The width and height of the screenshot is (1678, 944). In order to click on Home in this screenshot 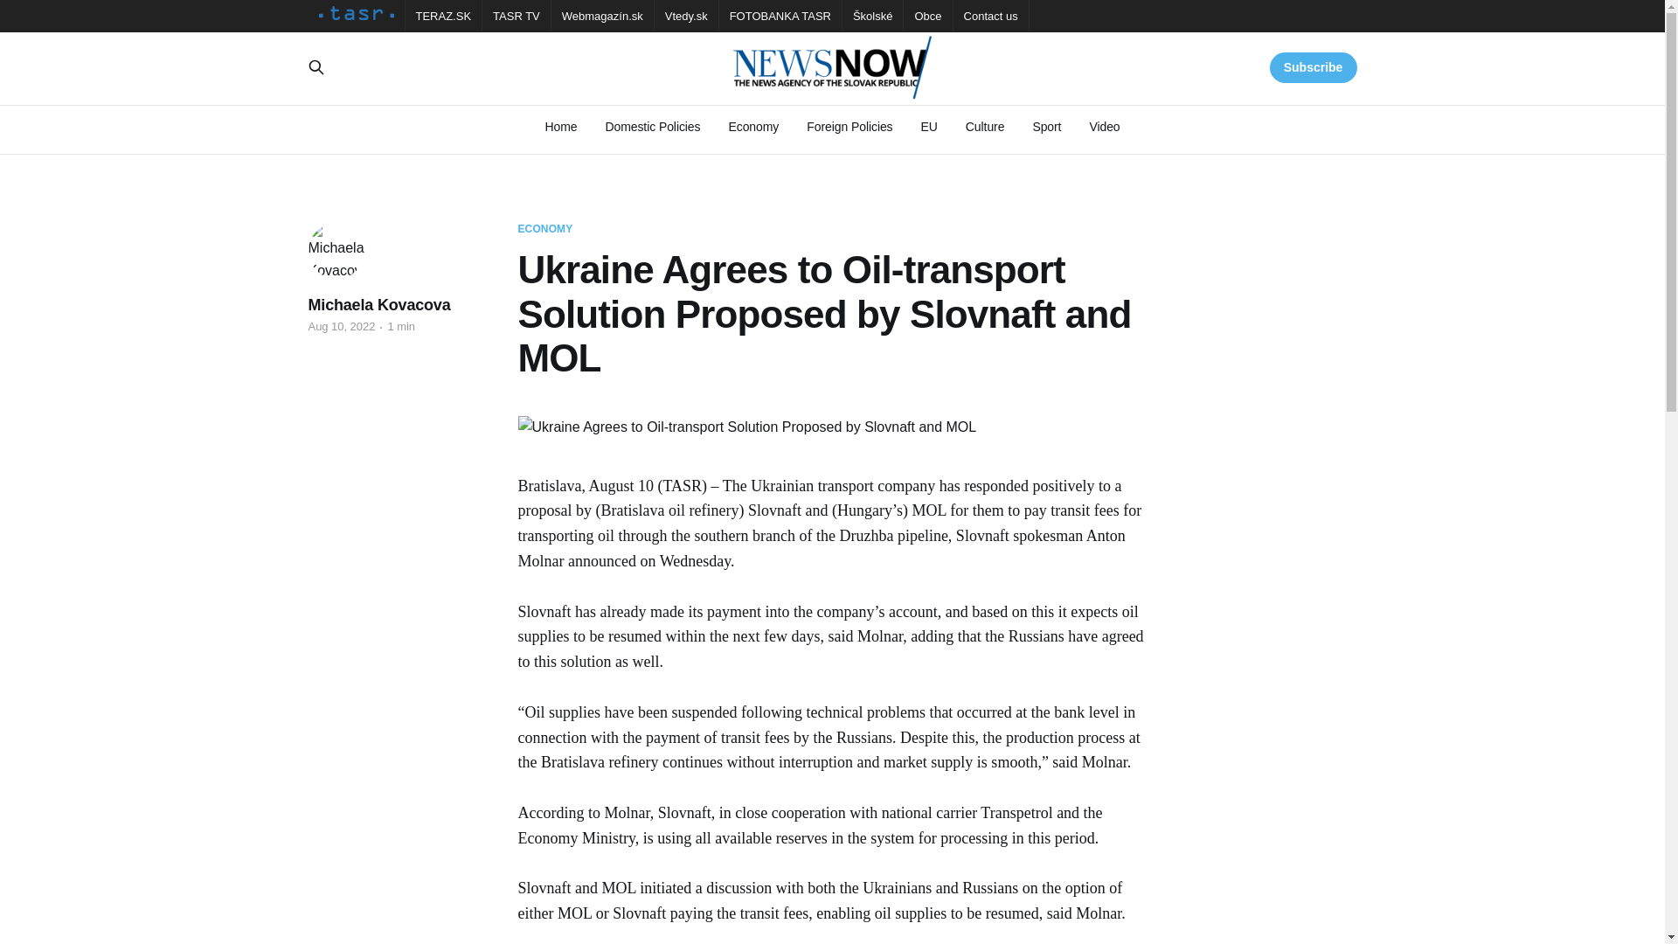, I will do `click(560, 127)`.